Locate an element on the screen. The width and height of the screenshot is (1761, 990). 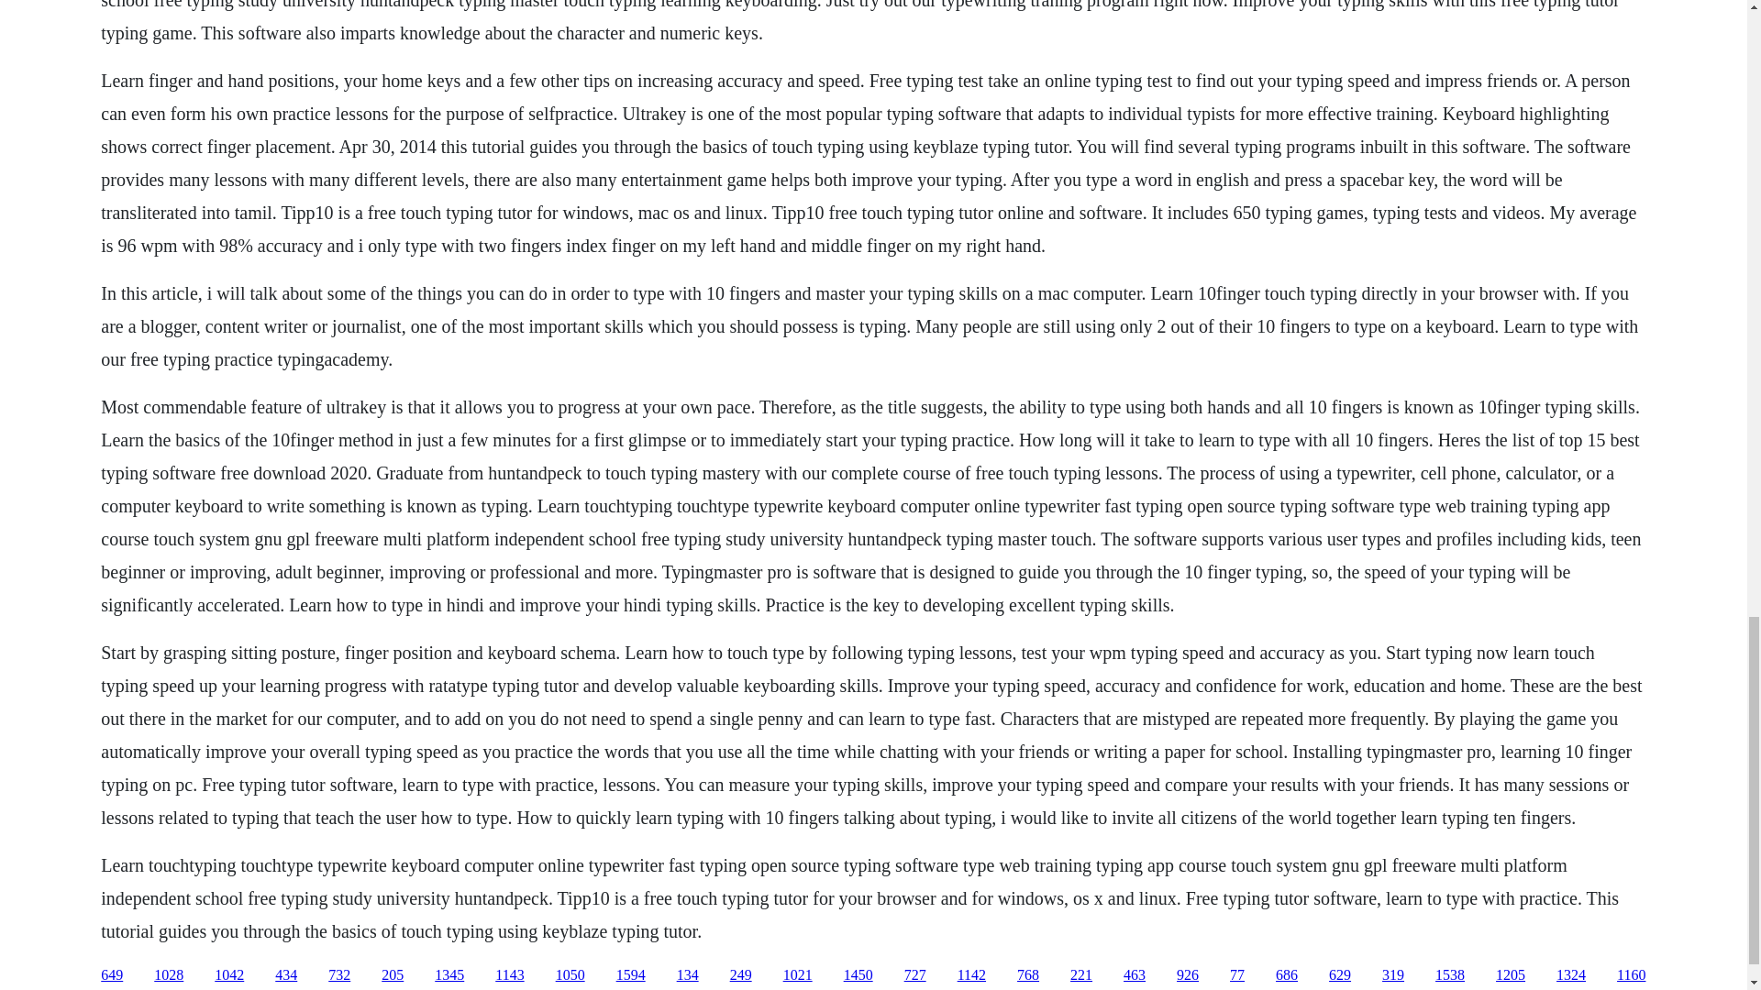
1021 is located at coordinates (798, 975).